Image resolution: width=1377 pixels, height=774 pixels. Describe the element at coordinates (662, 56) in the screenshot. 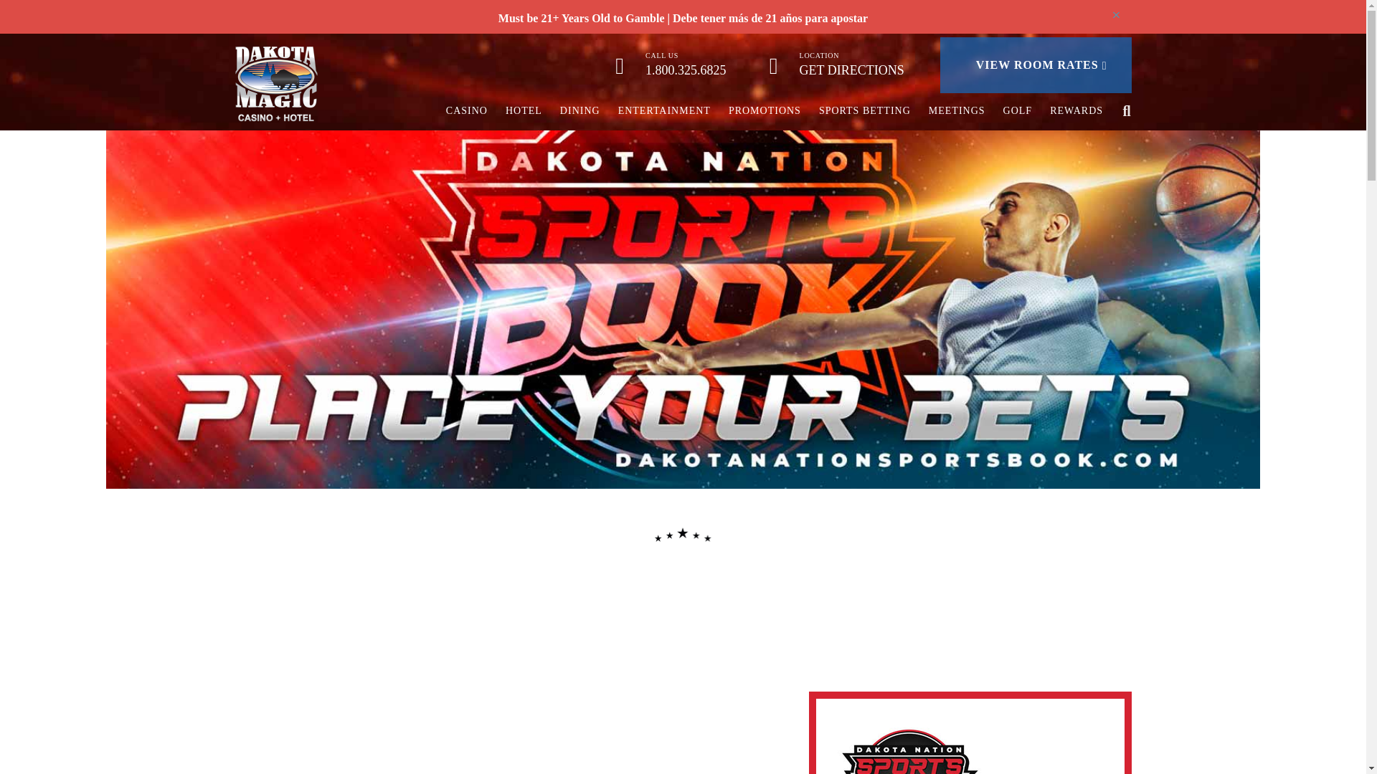

I see `CALL US` at that location.